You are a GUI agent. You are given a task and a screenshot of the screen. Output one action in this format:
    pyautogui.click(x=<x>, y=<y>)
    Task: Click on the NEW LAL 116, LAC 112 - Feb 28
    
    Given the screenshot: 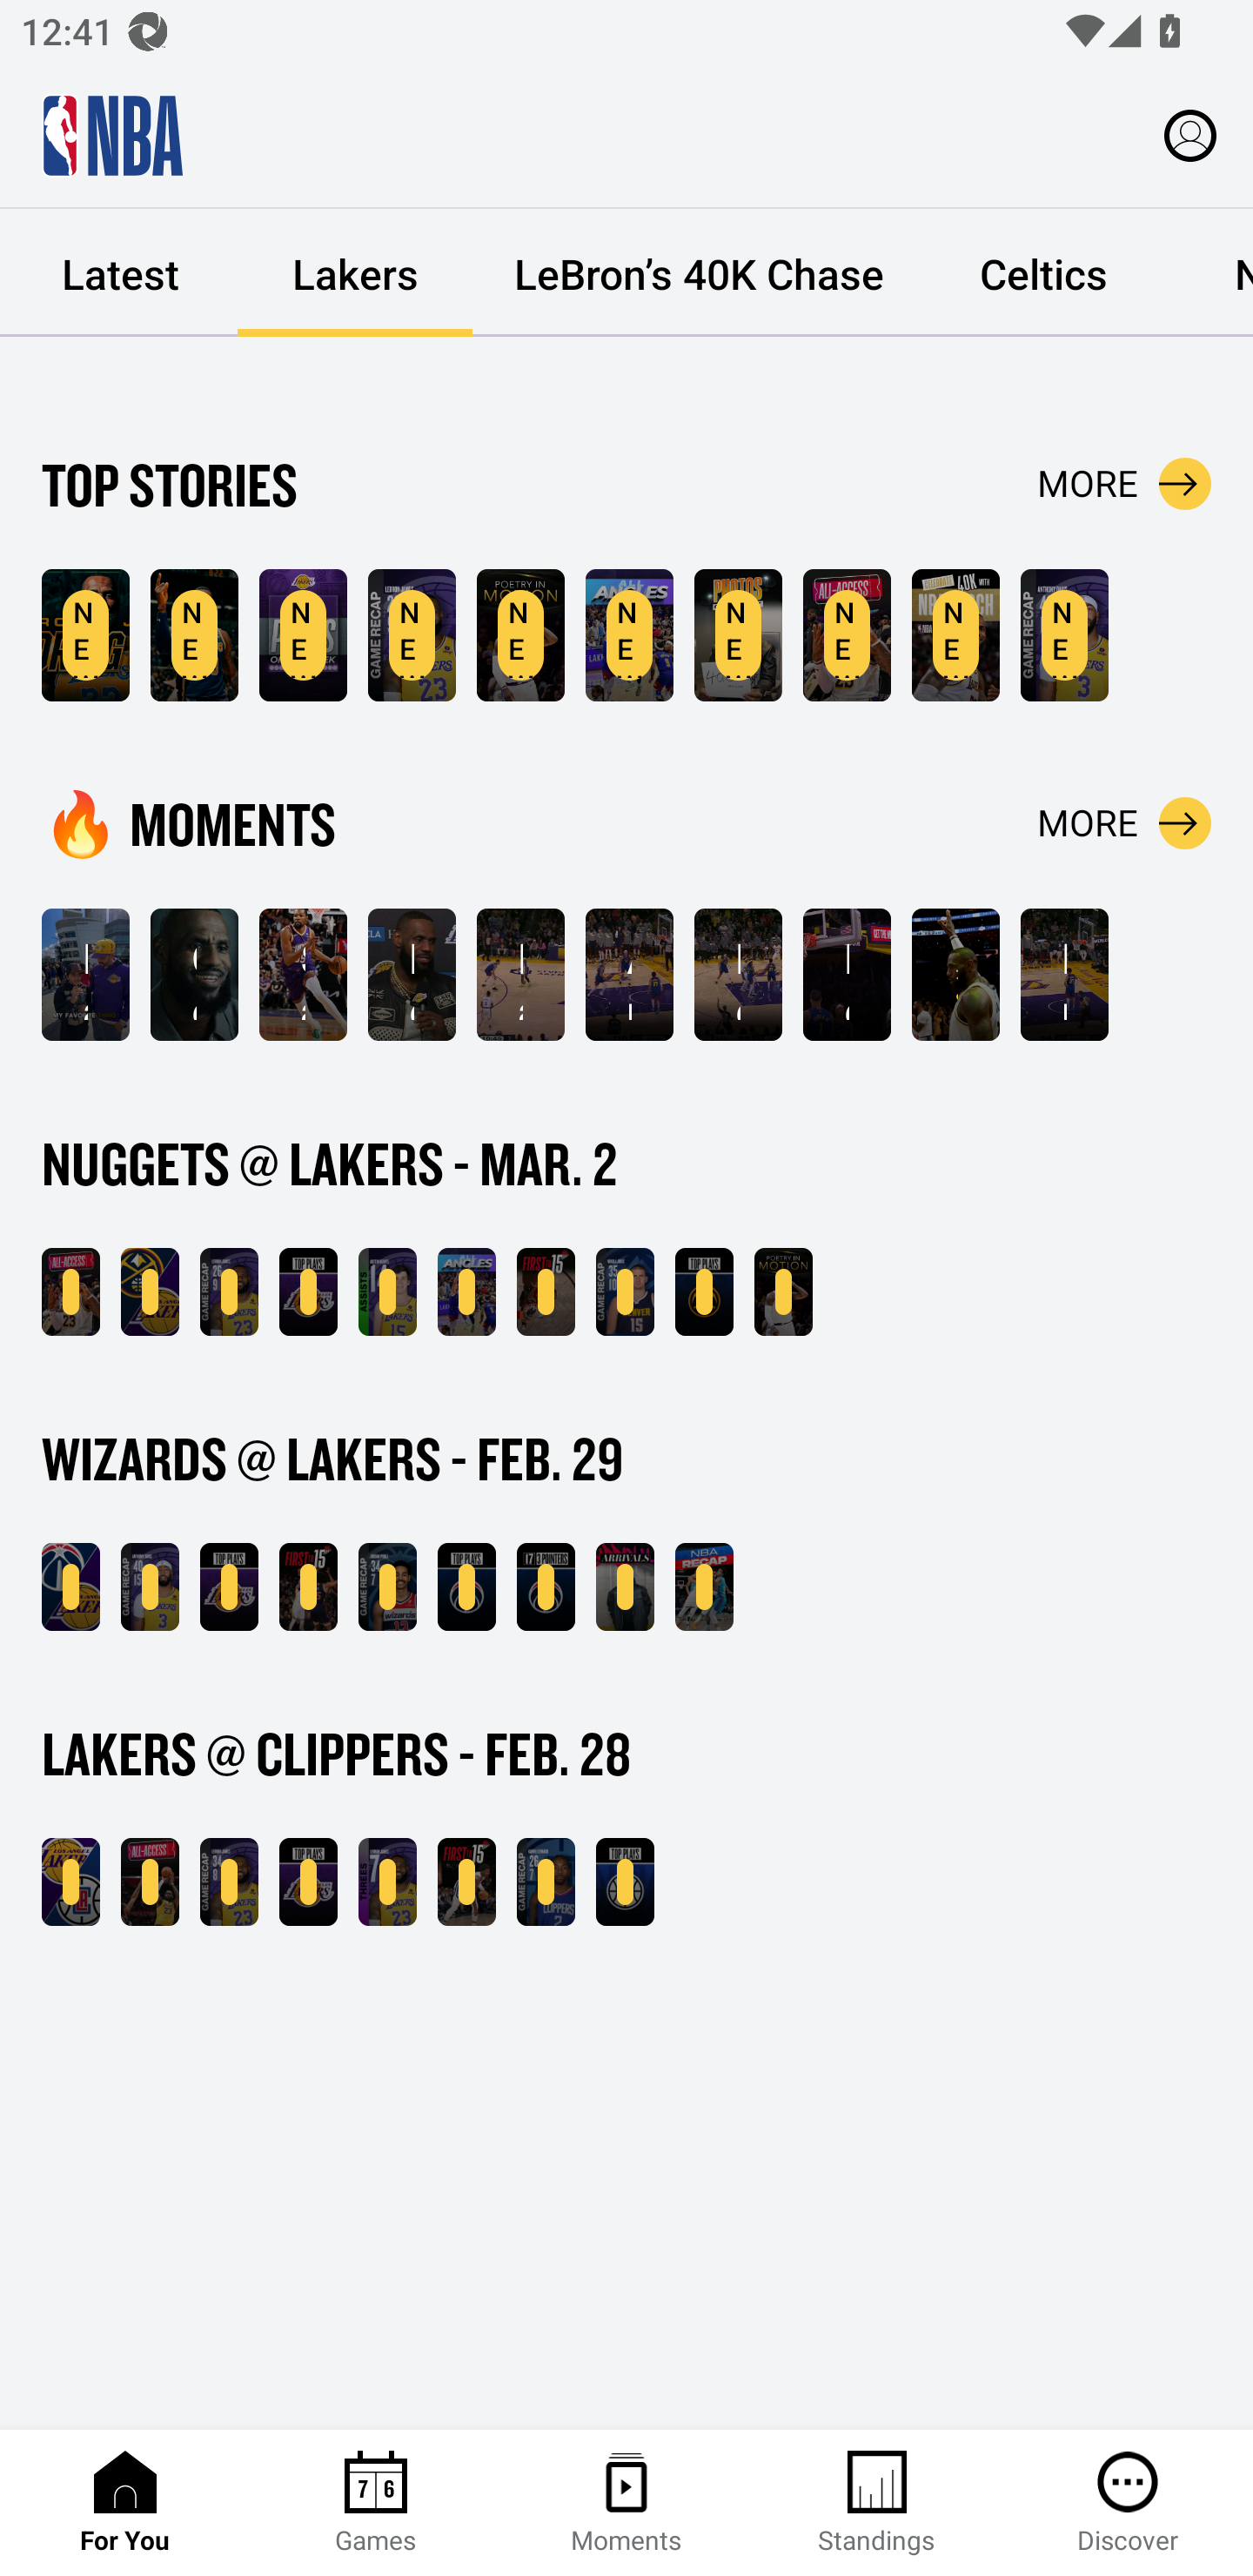 What is the action you would take?
    pyautogui.click(x=70, y=1883)
    